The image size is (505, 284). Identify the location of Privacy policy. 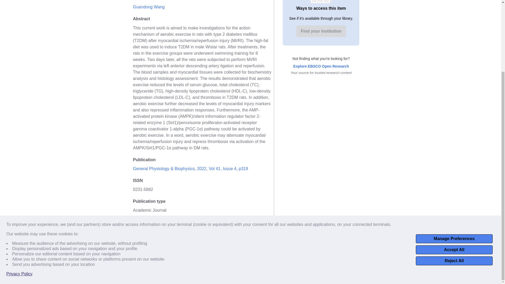
(225, 257).